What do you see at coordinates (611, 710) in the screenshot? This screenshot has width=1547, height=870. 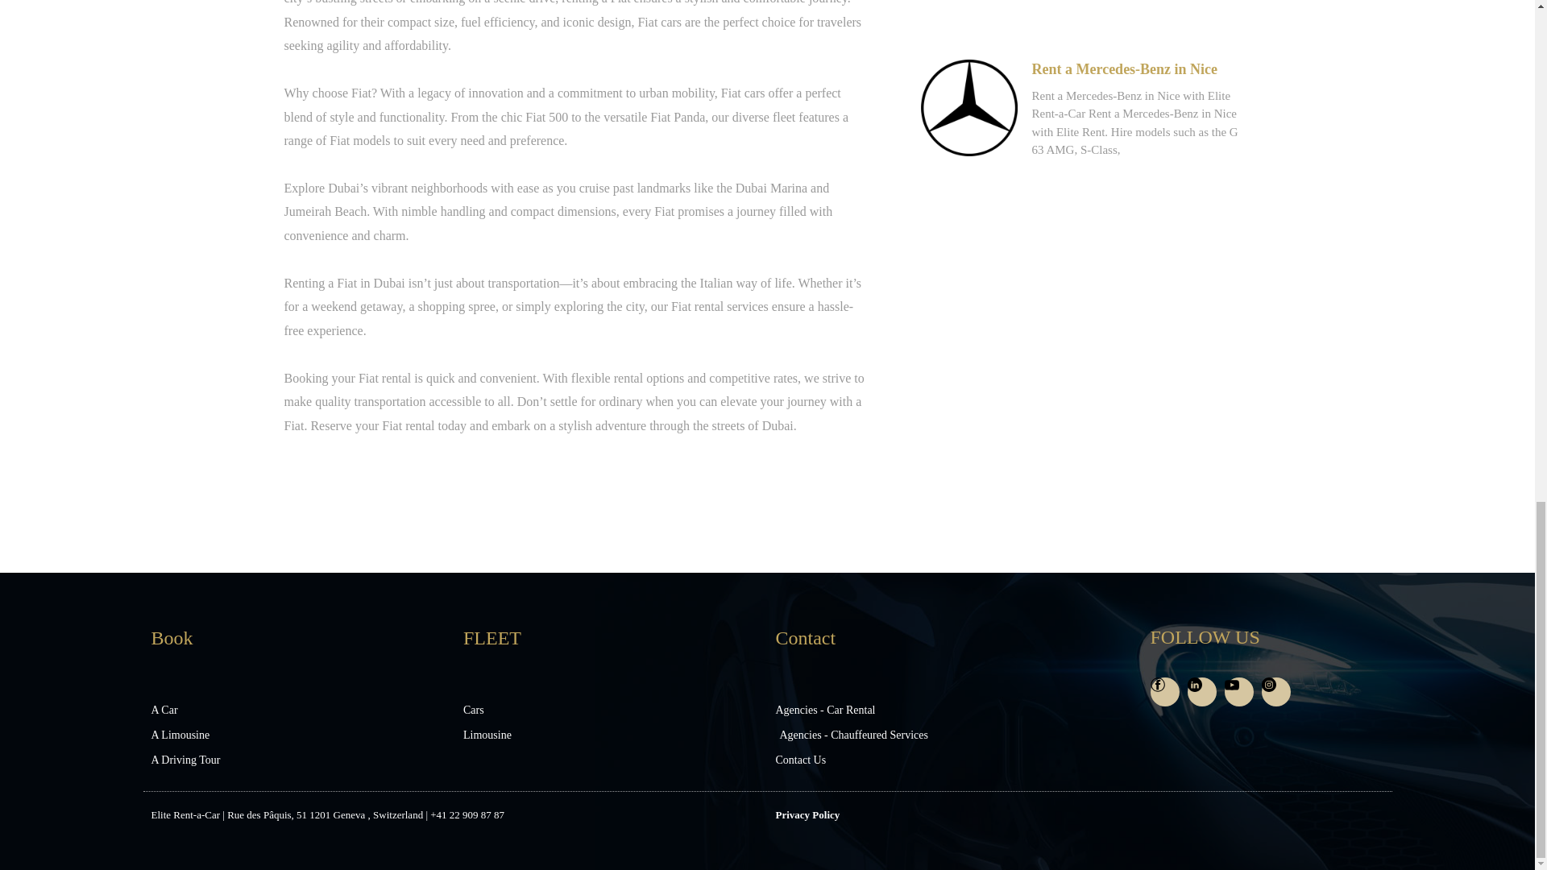 I see `Cars` at bounding box center [611, 710].